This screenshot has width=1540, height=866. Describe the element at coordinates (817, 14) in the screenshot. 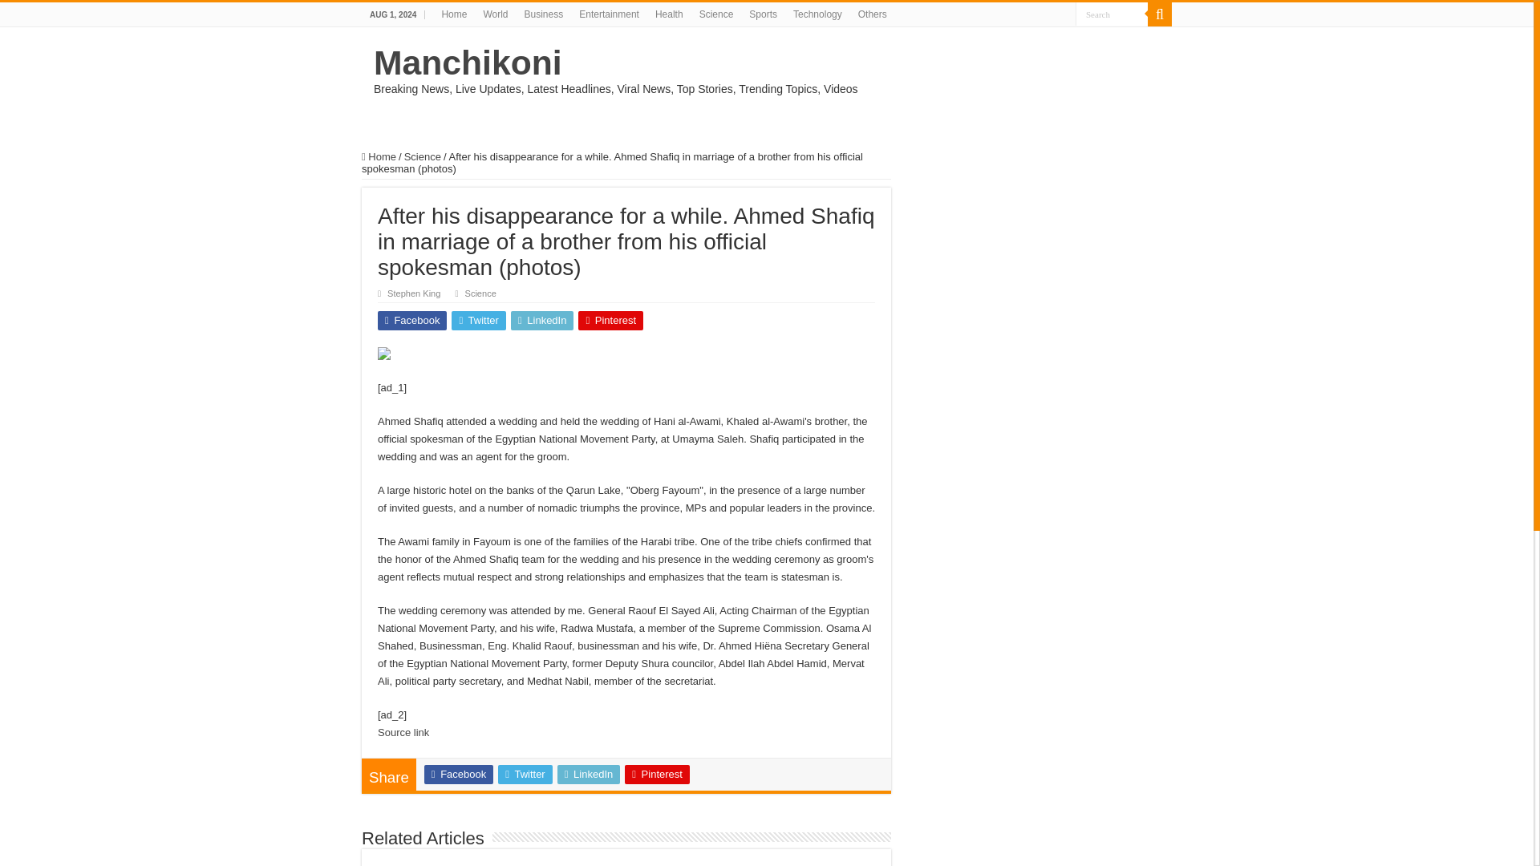

I see `Technology` at that location.